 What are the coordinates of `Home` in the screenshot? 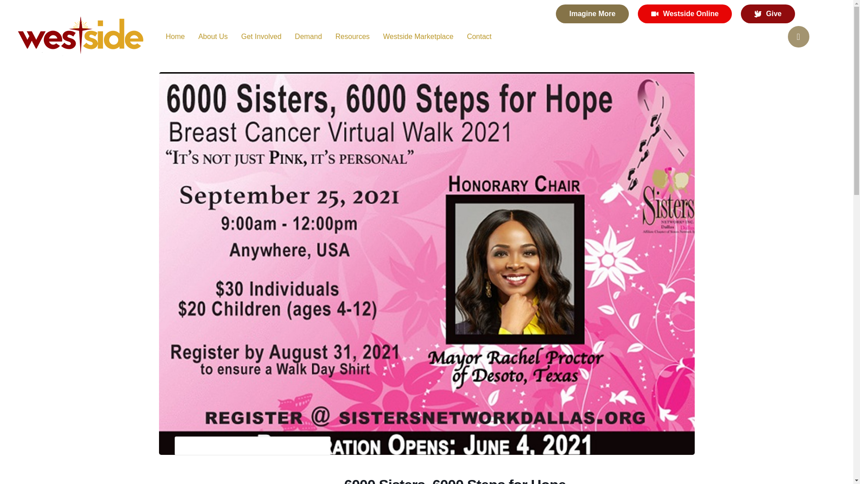 It's located at (175, 37).